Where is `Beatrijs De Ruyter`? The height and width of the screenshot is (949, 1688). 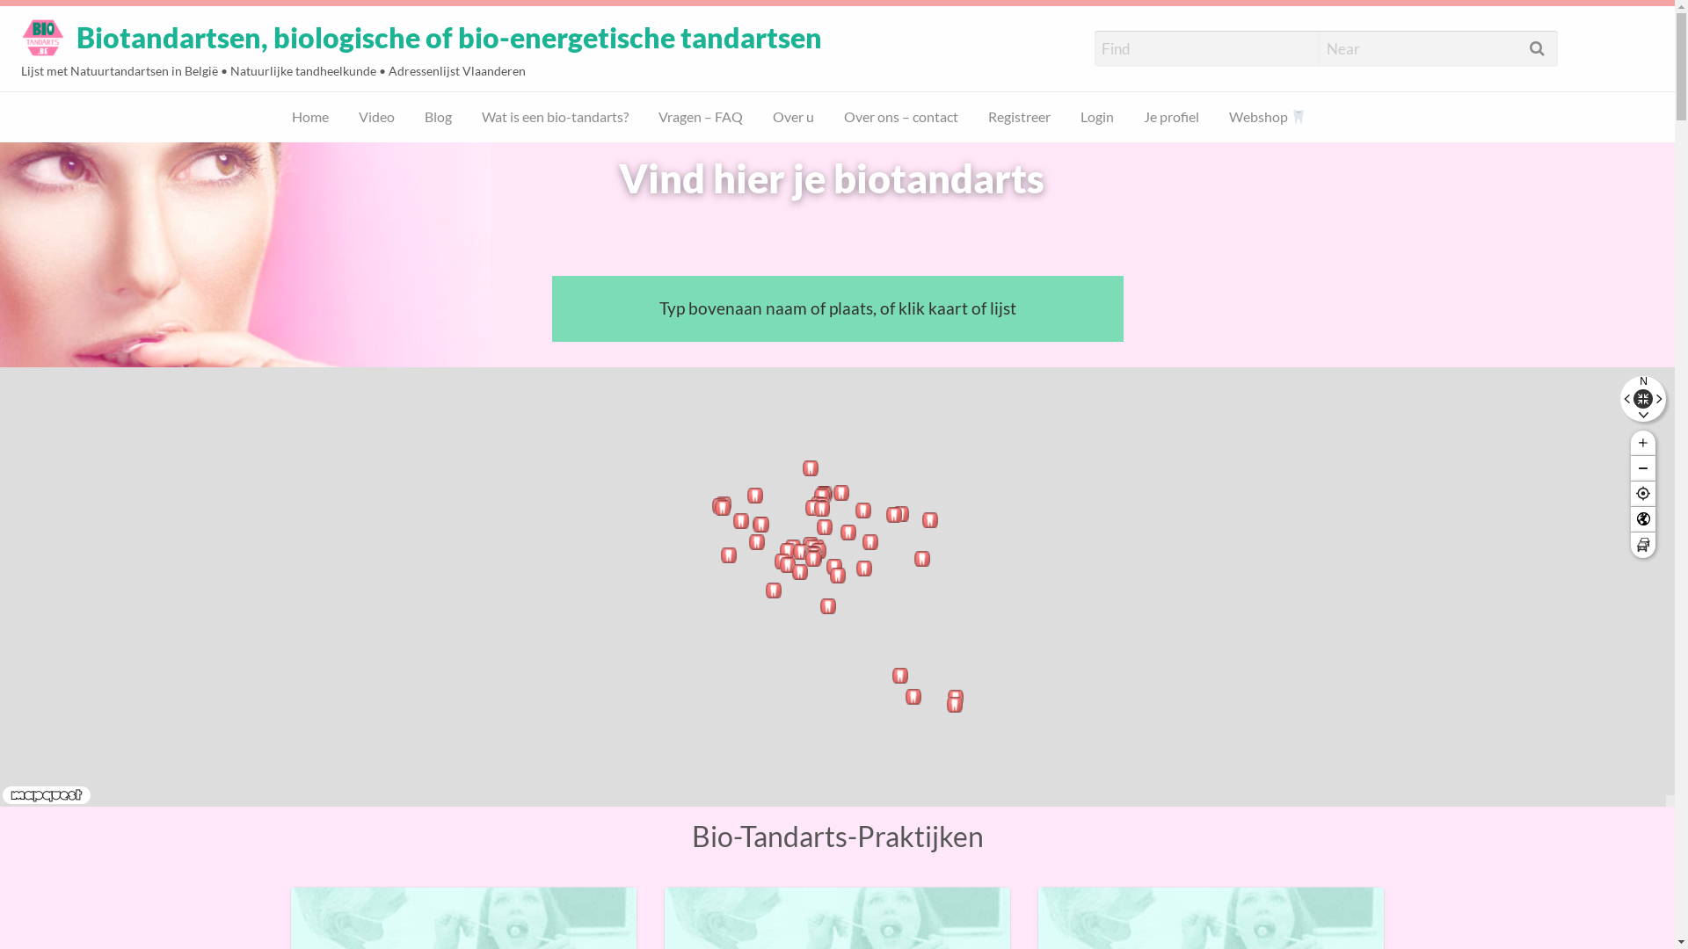
Beatrijs De Ruyter is located at coordinates (793, 547).